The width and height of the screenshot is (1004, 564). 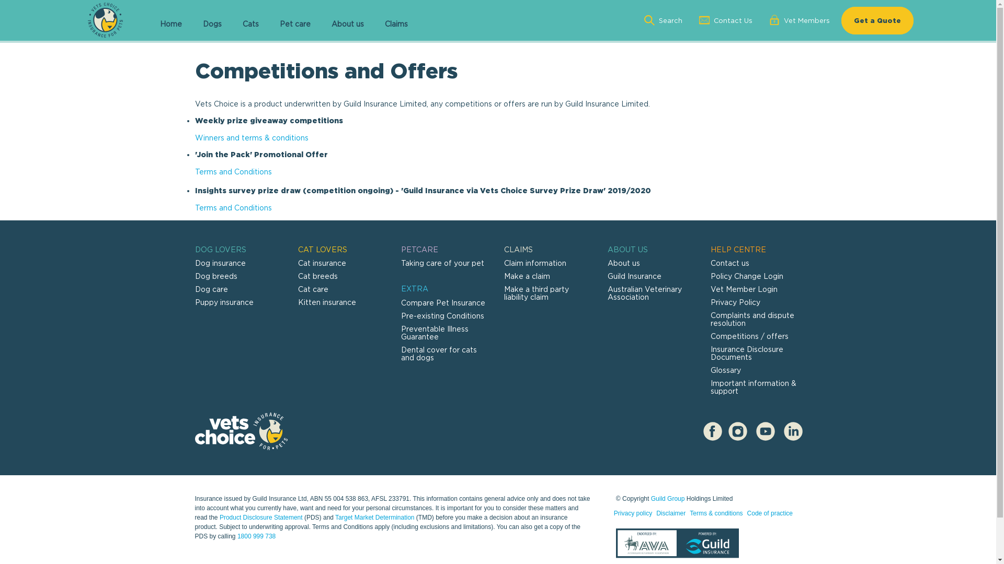 I want to click on Preventable Illness Guarantee, so click(x=435, y=333).